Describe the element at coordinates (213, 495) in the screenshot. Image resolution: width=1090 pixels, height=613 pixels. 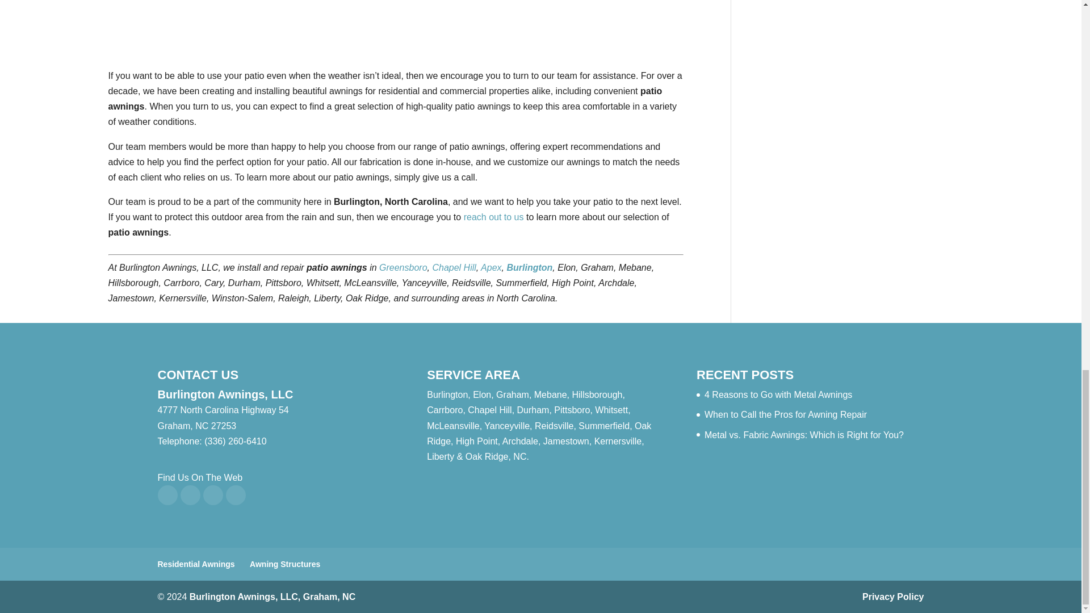
I see `LinkedIn` at that location.